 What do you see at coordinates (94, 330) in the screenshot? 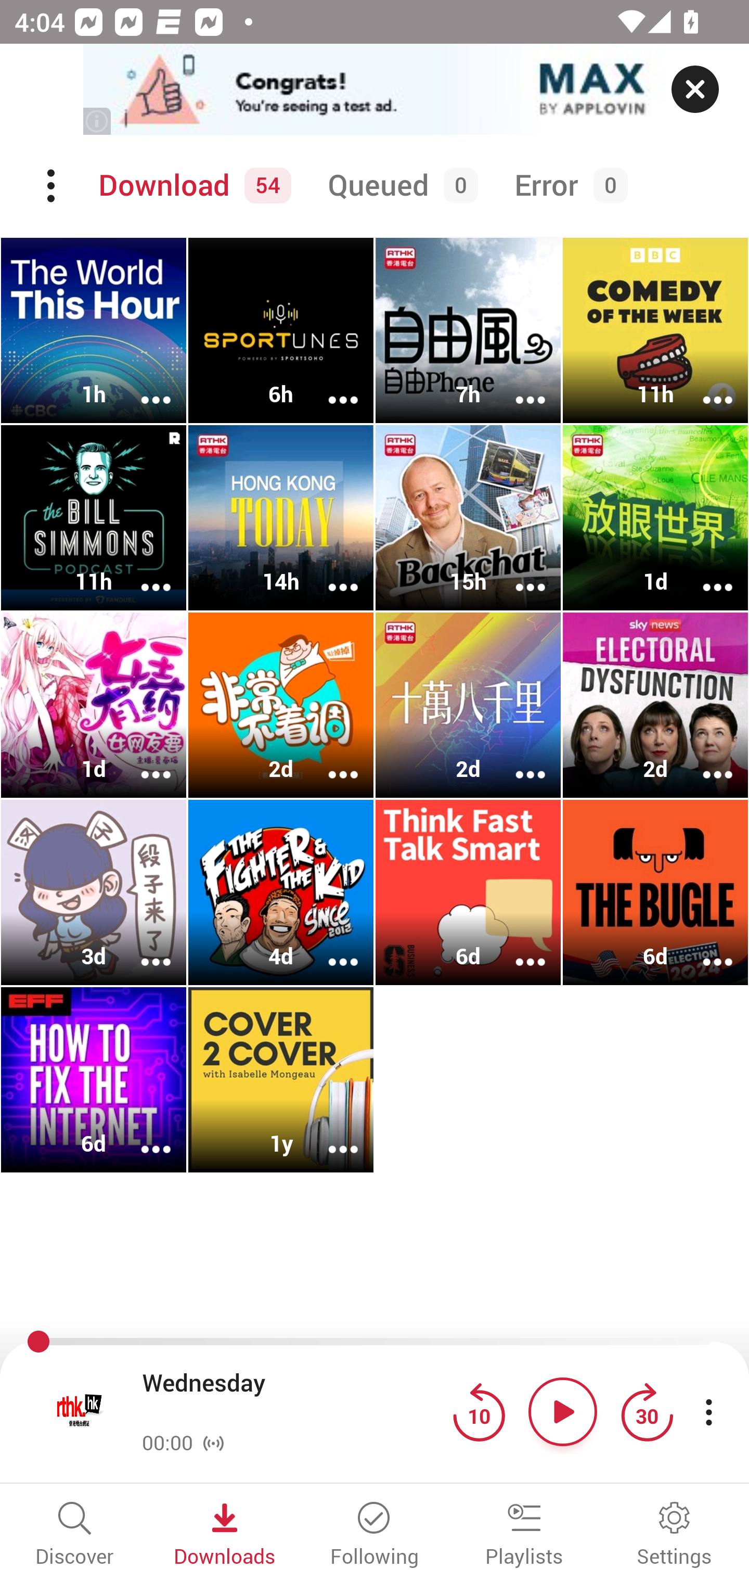
I see `The World This Hour 1h More options More options` at bounding box center [94, 330].